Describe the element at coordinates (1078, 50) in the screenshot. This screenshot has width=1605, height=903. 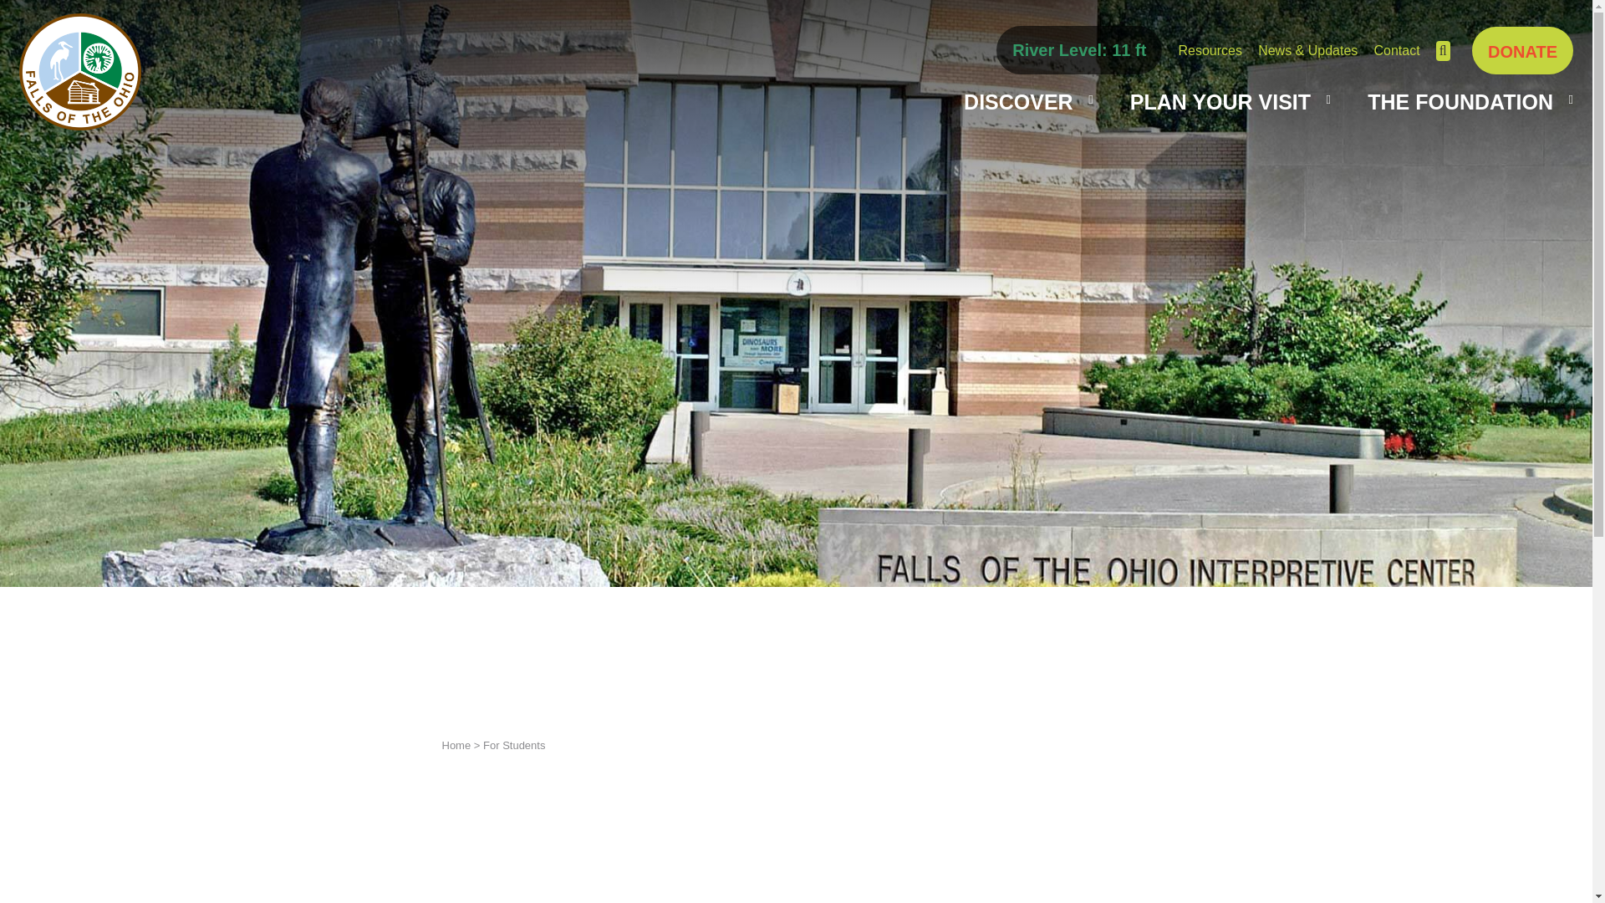
I see `River Level: 11 ft` at that location.